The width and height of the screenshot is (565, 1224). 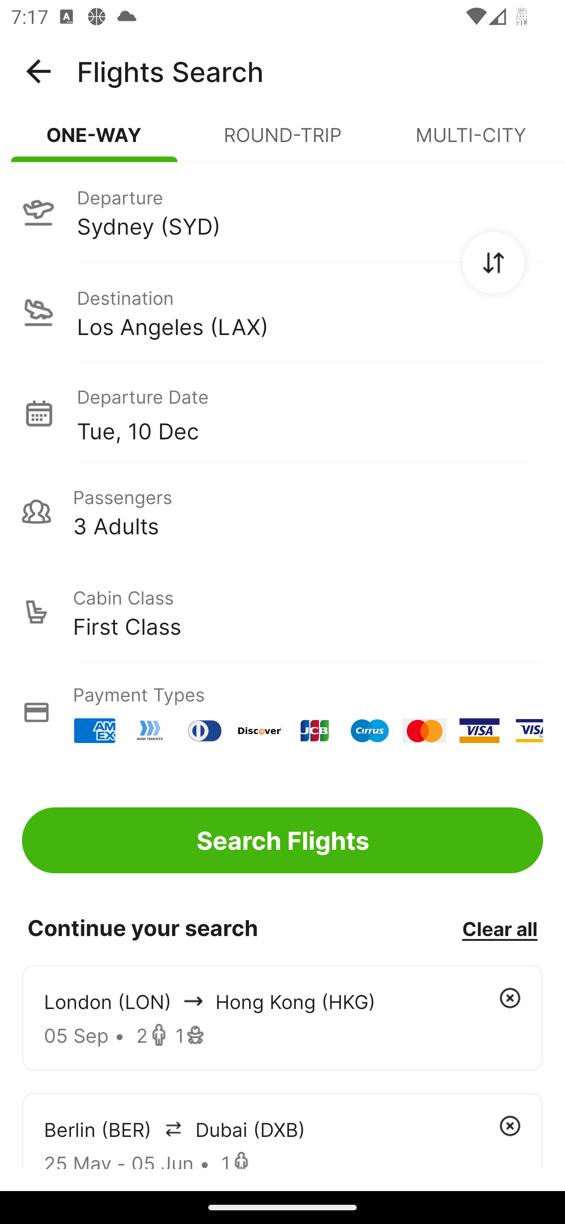 I want to click on Clear all, so click(x=499, y=928).